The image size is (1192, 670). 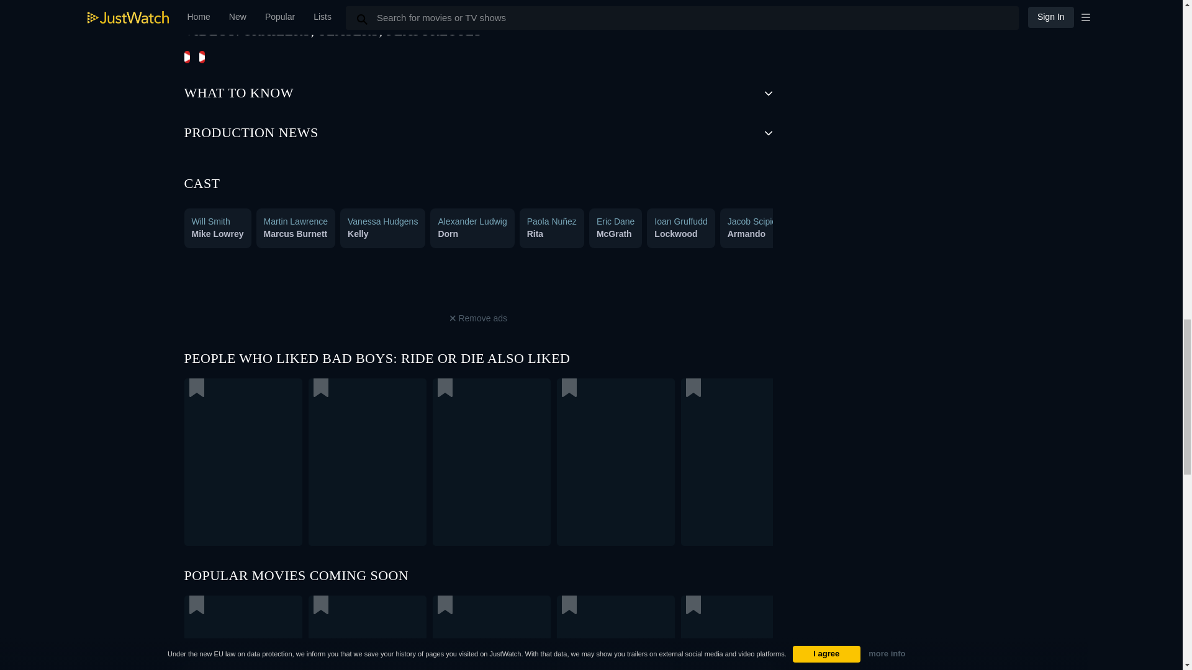 What do you see at coordinates (614, 233) in the screenshot?
I see `McGrath` at bounding box center [614, 233].